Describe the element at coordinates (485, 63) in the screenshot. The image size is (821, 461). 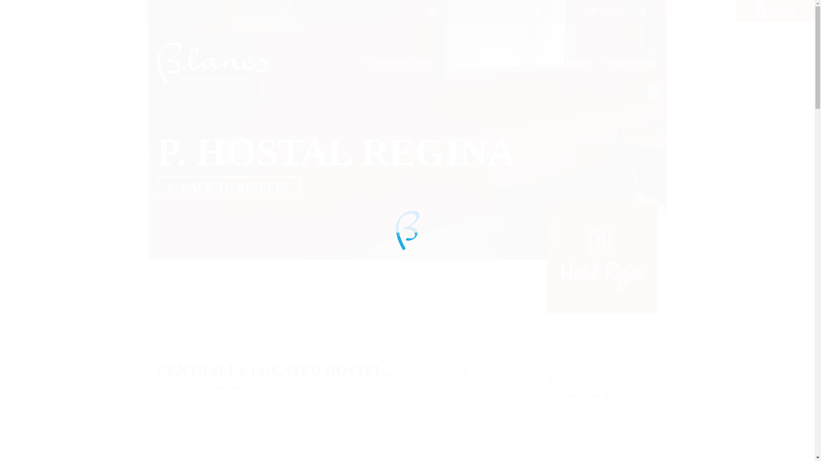
I see `DISCOVER BLANES` at that location.